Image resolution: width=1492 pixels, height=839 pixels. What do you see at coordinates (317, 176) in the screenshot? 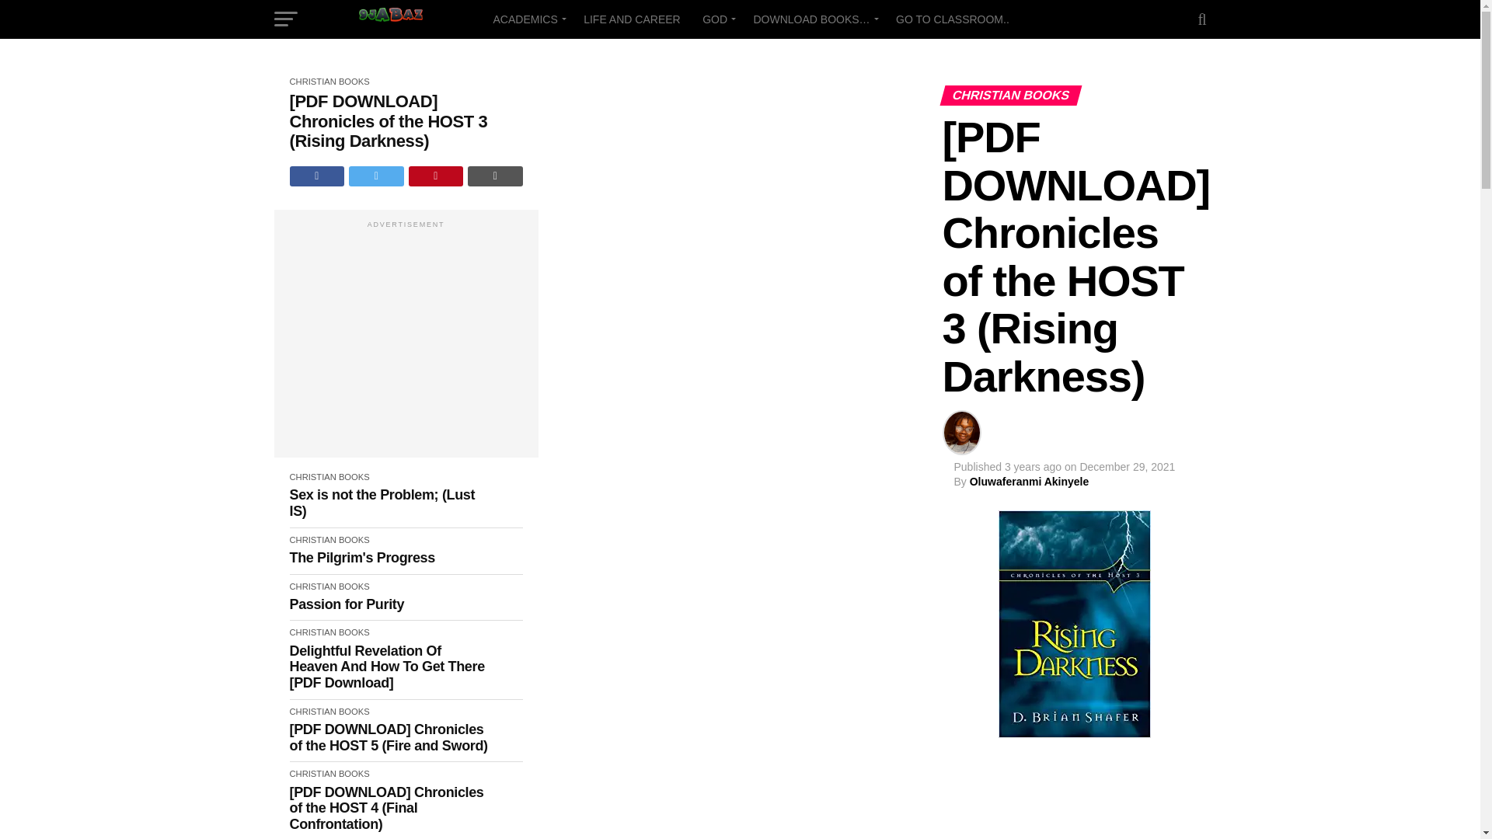
I see `Share on Facebook` at bounding box center [317, 176].